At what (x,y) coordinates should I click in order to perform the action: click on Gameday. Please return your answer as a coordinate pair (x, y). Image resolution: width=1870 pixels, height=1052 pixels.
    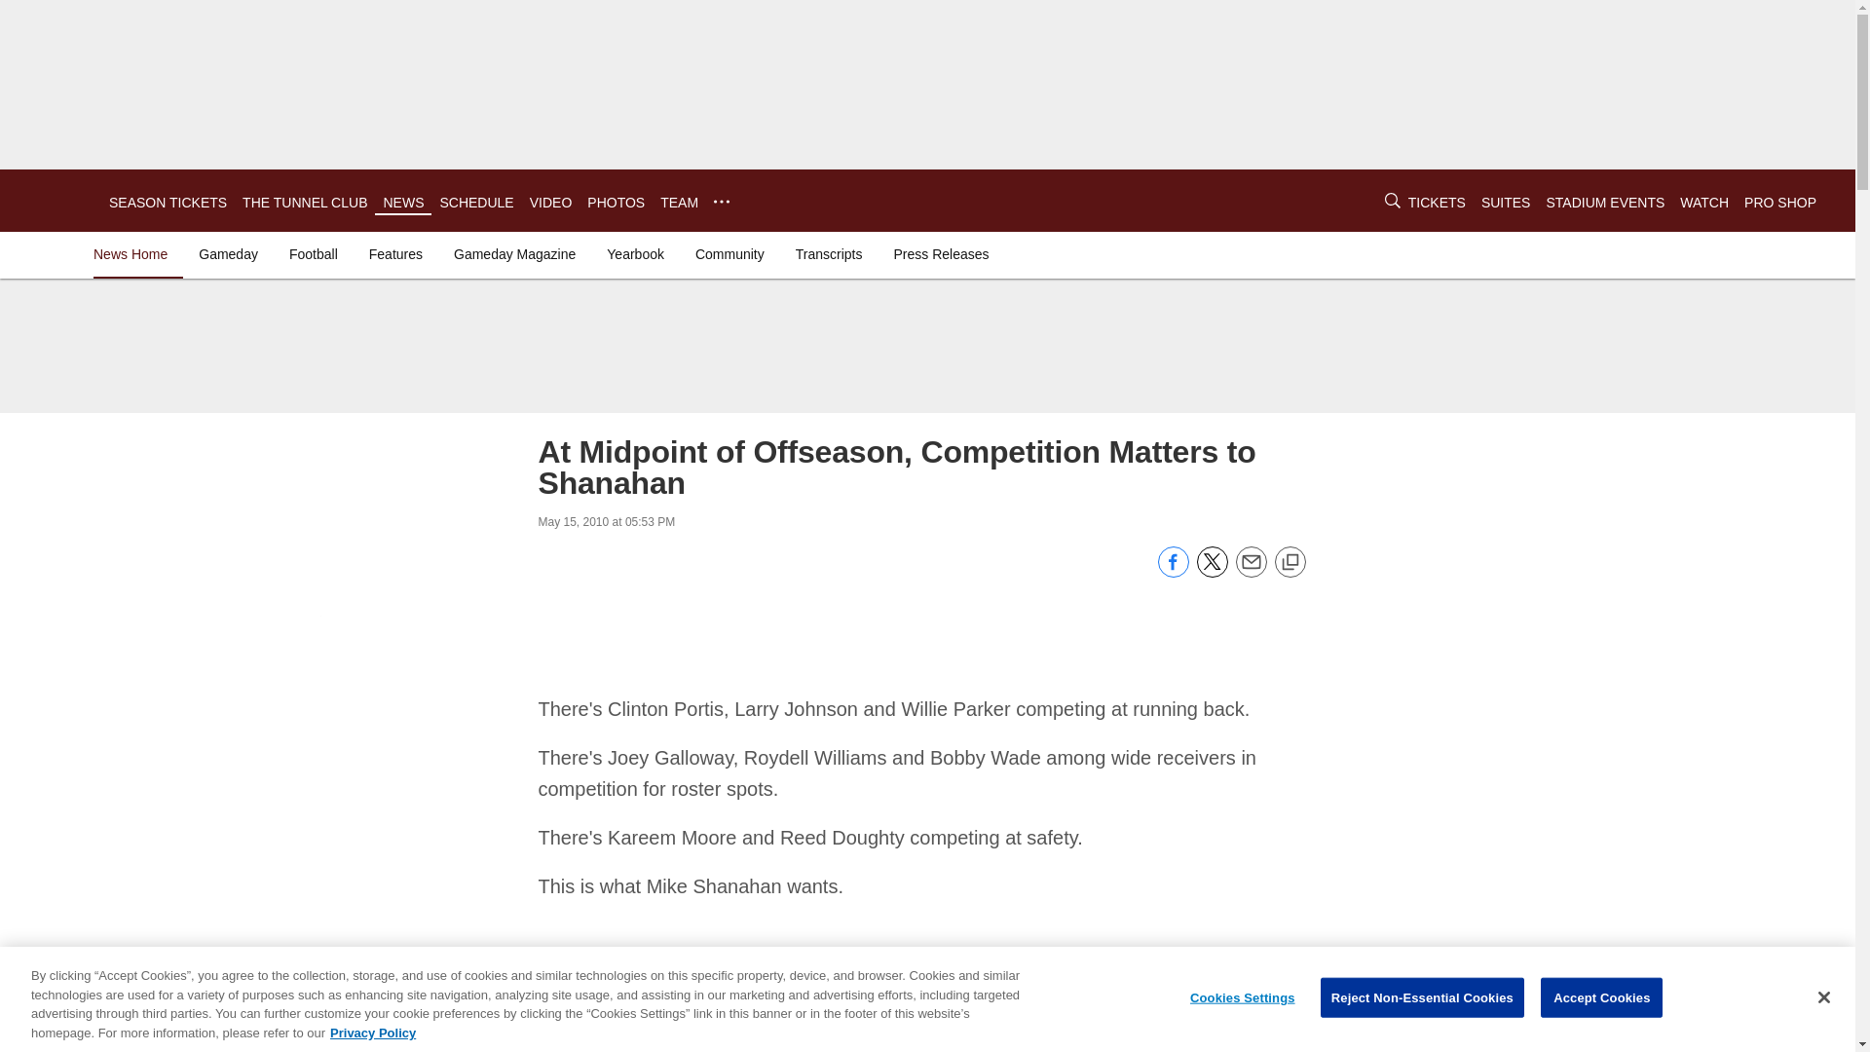
    Looking at the image, I should click on (228, 253).